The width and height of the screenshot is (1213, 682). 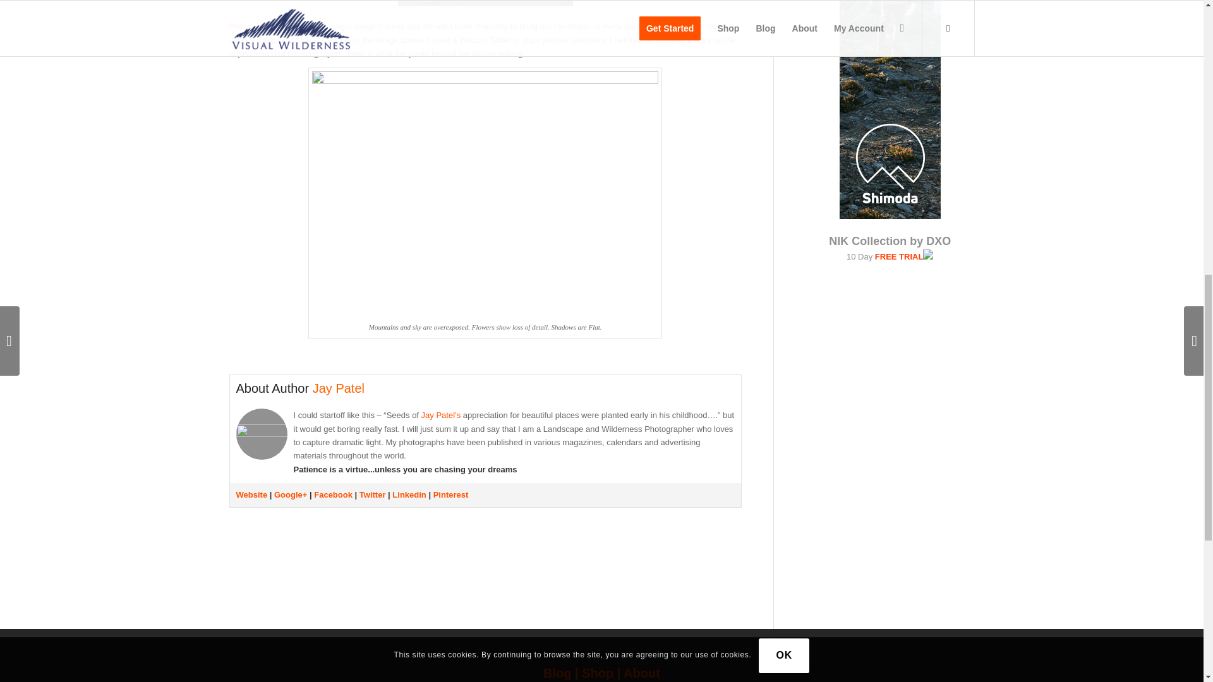 What do you see at coordinates (339, 388) in the screenshot?
I see `Jay Patel` at bounding box center [339, 388].